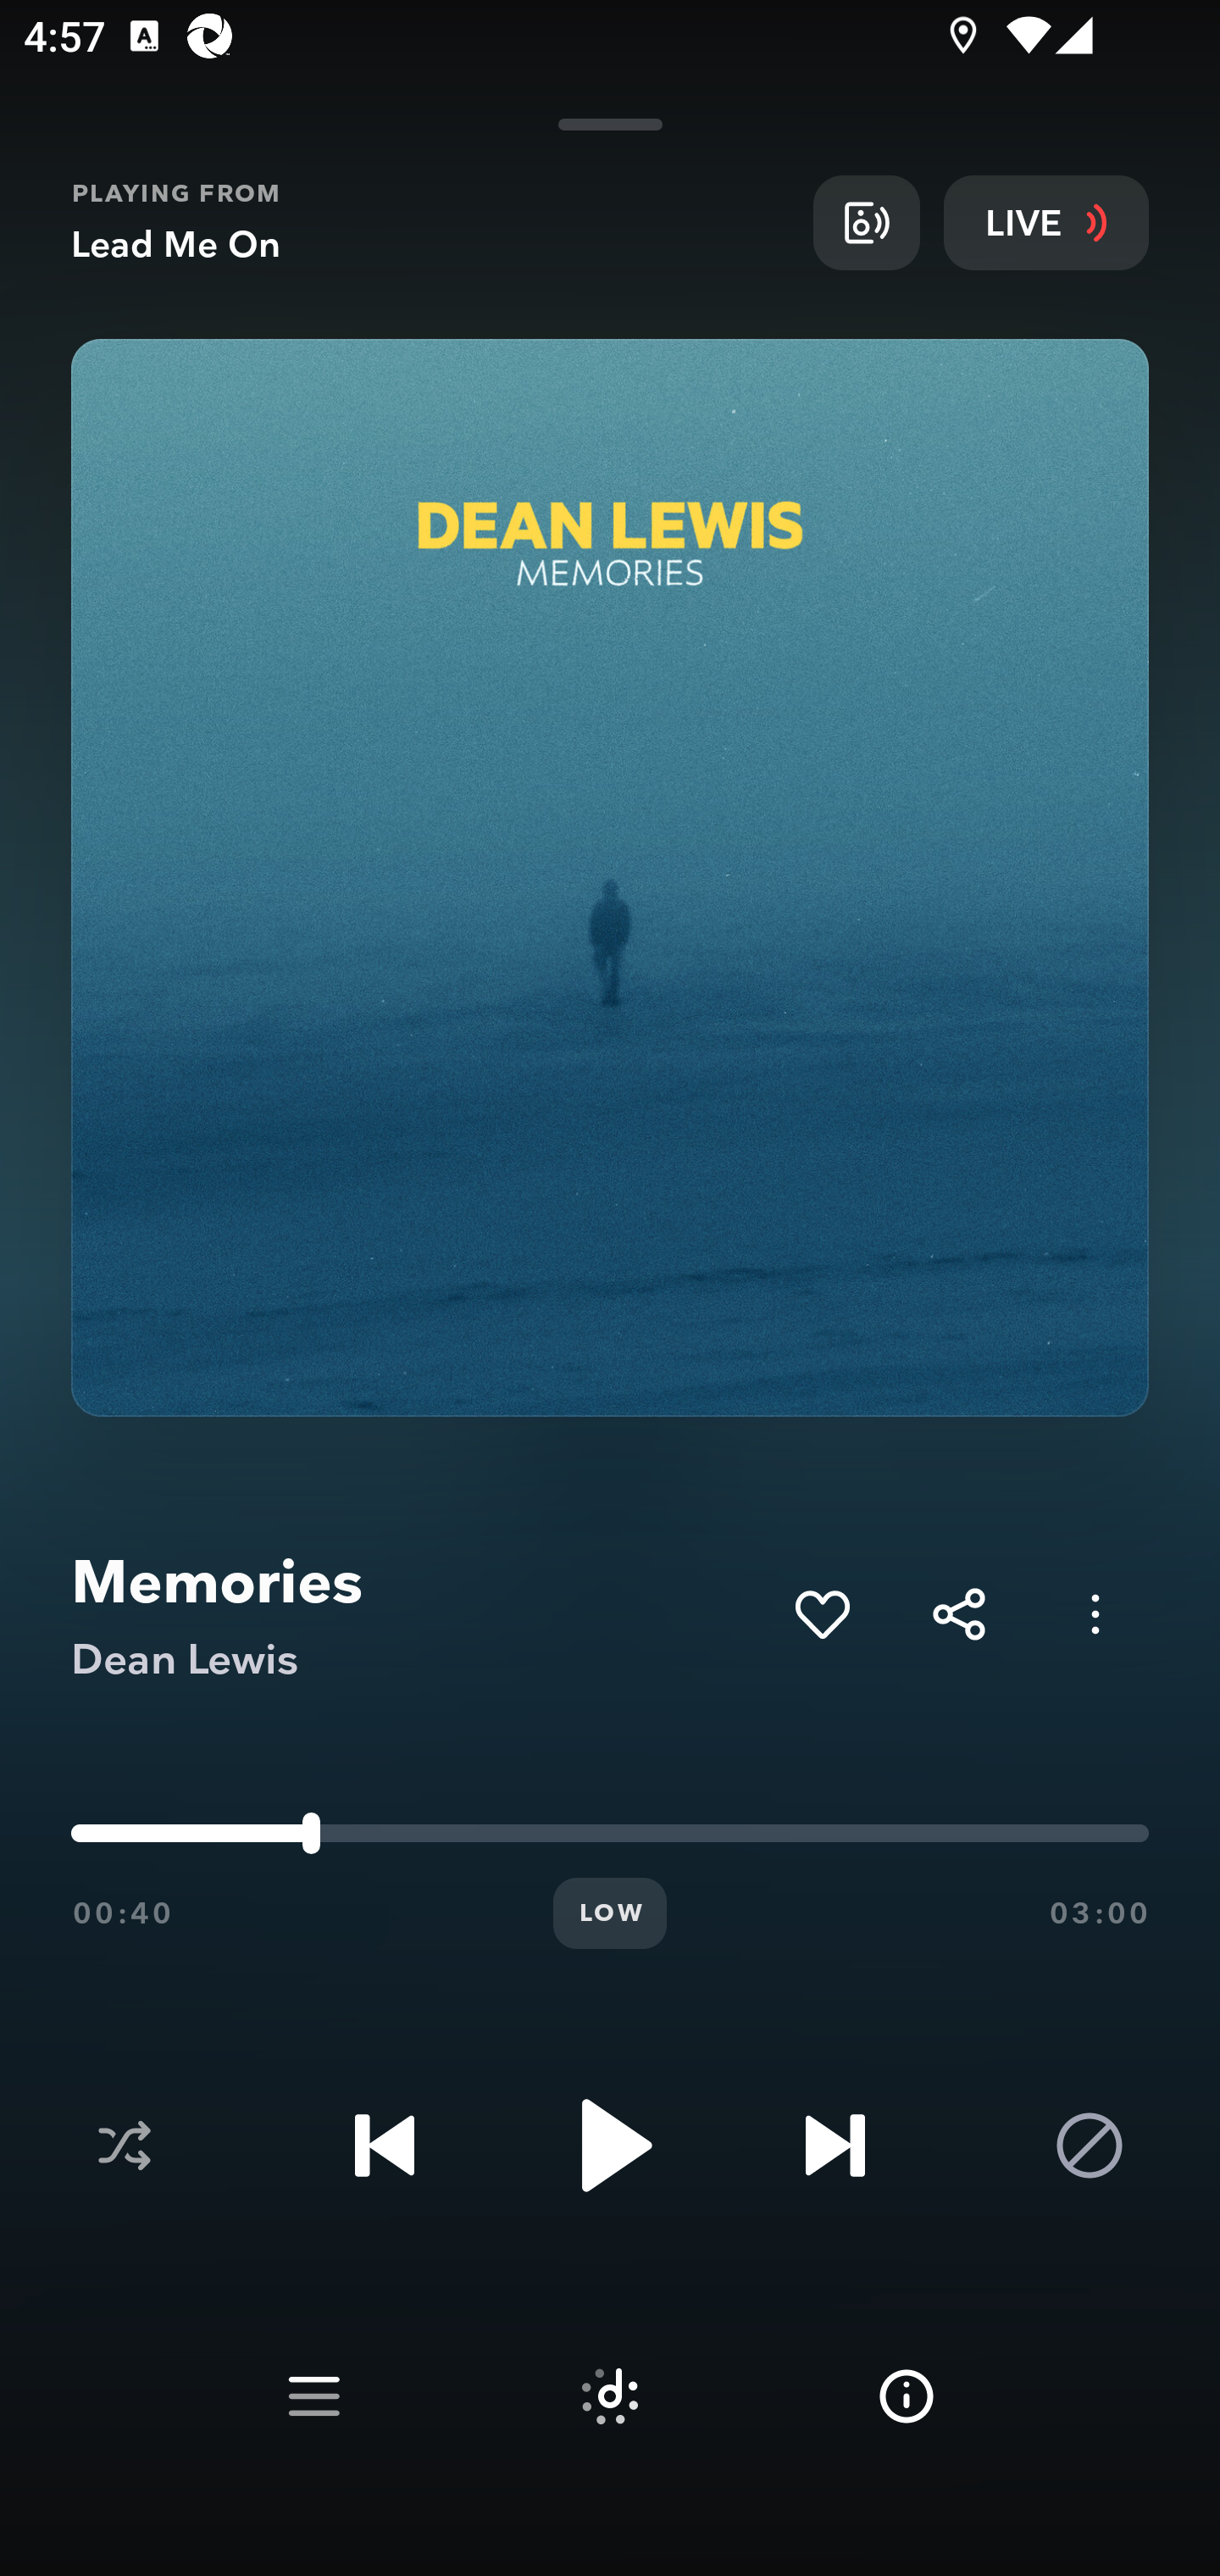 This screenshot has height=2576, width=1220. Describe the element at coordinates (610, 2146) in the screenshot. I see `Play` at that location.